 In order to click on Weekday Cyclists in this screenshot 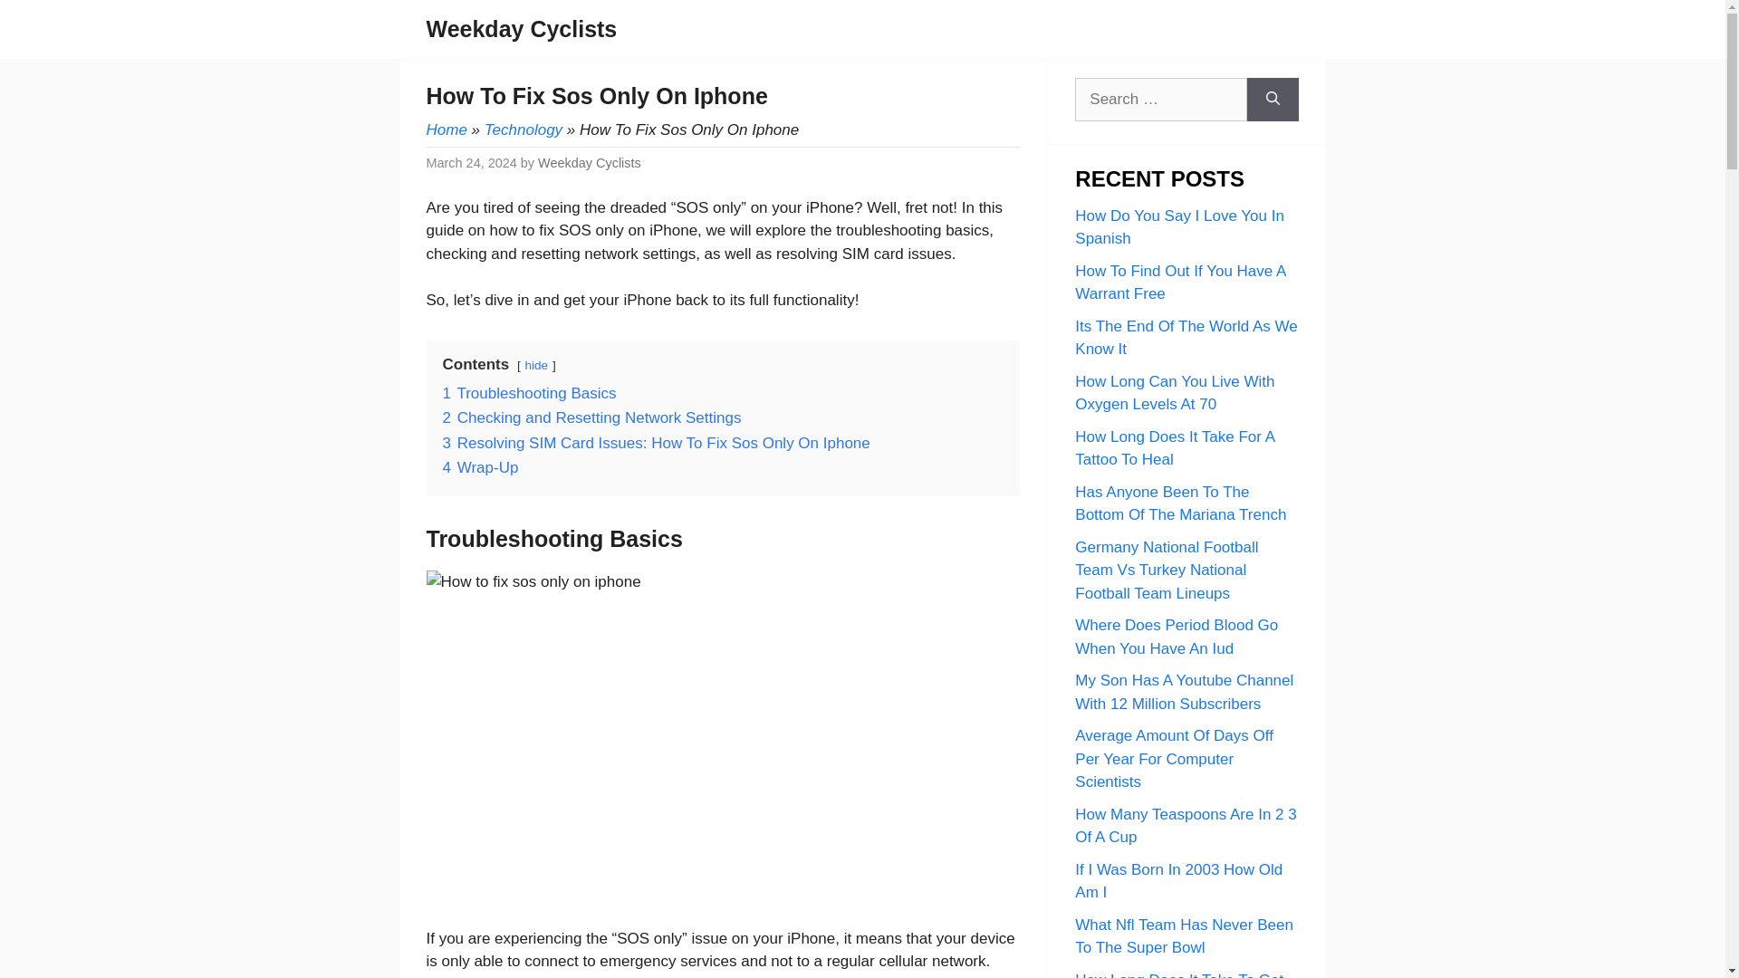, I will do `click(522, 29)`.